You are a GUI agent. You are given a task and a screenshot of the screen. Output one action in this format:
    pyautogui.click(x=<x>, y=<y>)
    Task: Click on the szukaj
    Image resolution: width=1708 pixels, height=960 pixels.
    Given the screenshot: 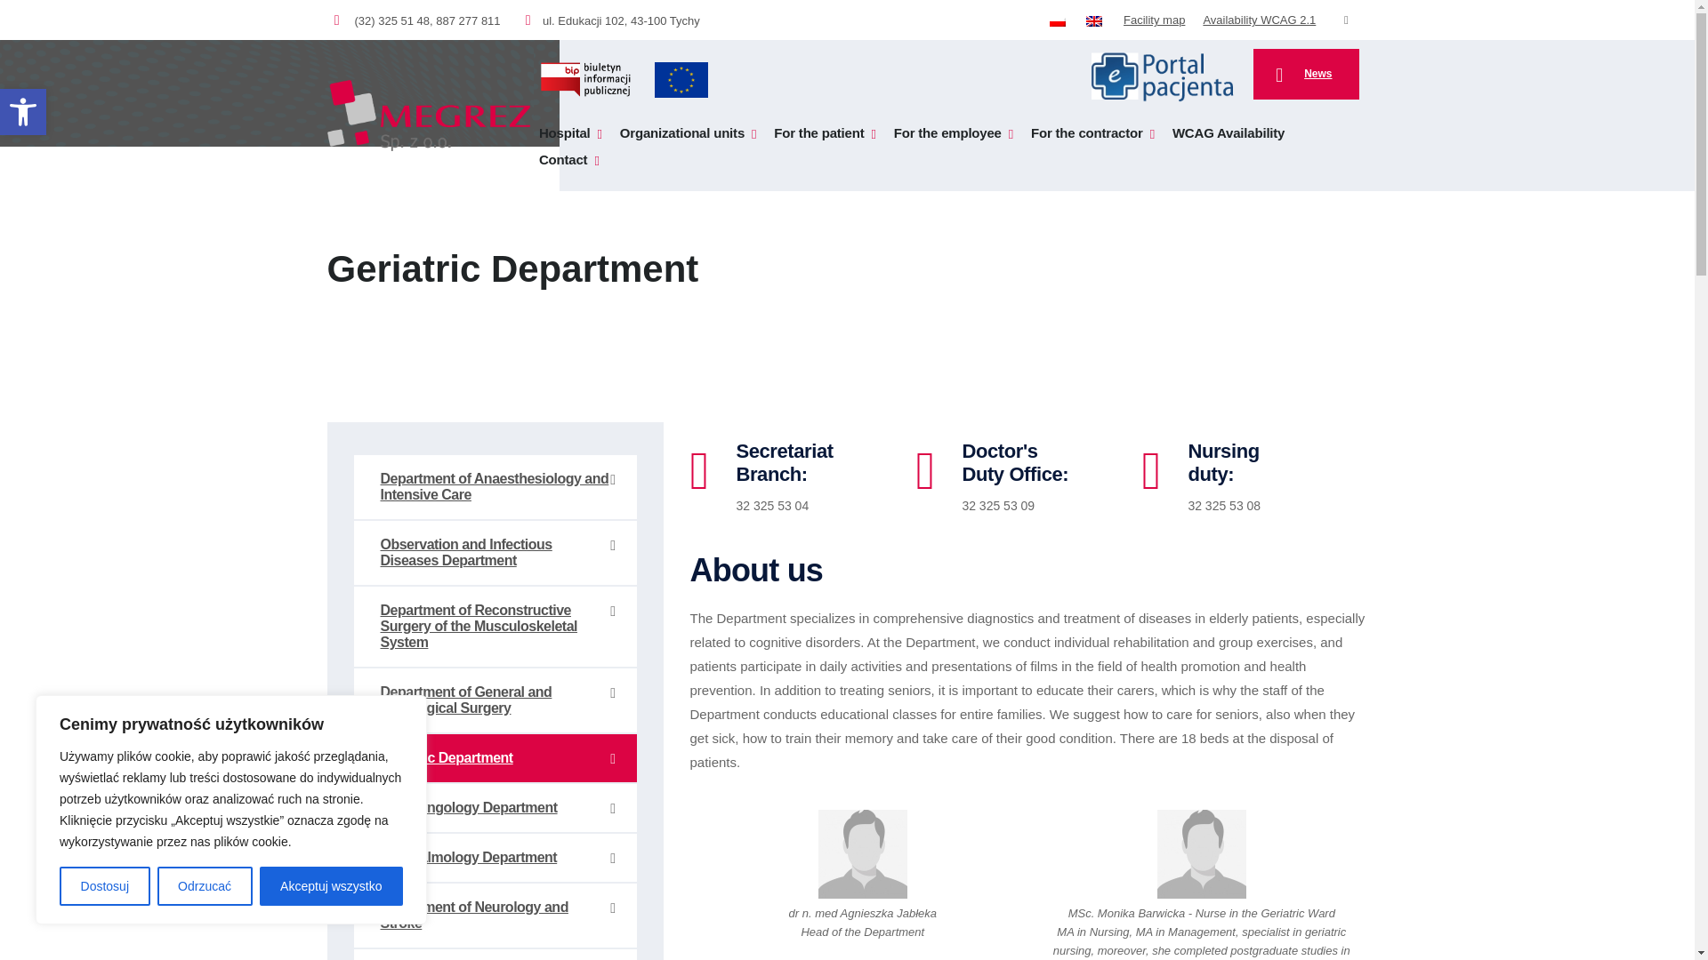 What is the action you would take?
    pyautogui.click(x=1345, y=20)
    